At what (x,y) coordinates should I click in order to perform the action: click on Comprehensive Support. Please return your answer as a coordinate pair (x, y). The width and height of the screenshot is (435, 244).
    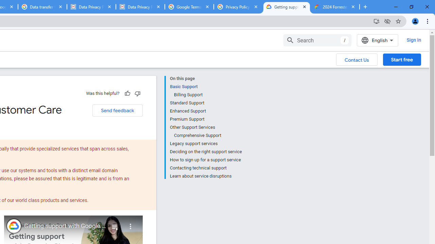
    Looking at the image, I should click on (207, 136).